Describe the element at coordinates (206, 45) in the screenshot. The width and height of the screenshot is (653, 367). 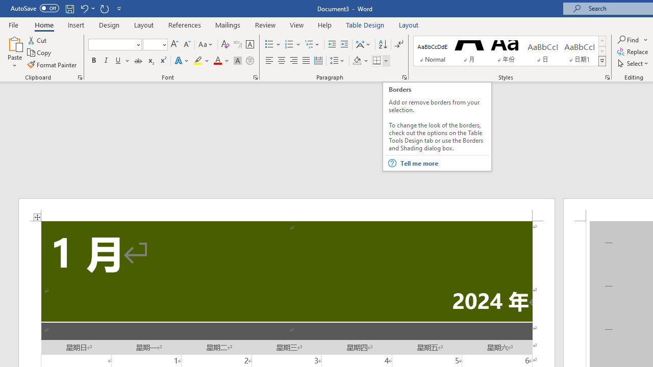
I see `Change Case` at that location.